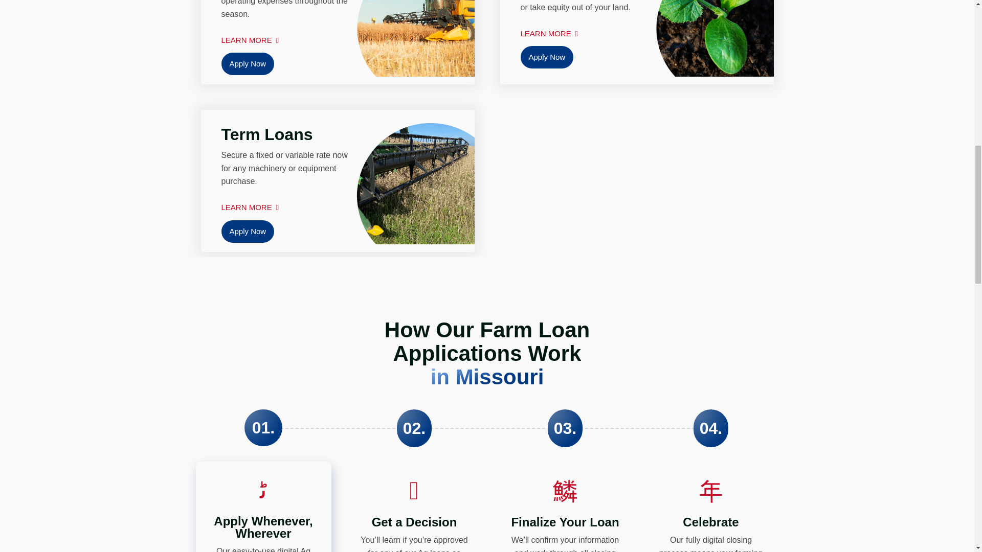 The image size is (982, 552). What do you see at coordinates (248, 63) in the screenshot?
I see `Apply Now` at bounding box center [248, 63].